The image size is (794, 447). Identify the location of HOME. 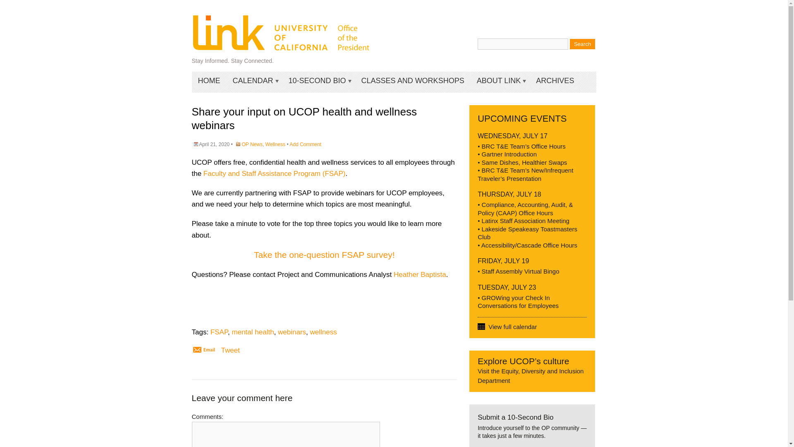
(209, 80).